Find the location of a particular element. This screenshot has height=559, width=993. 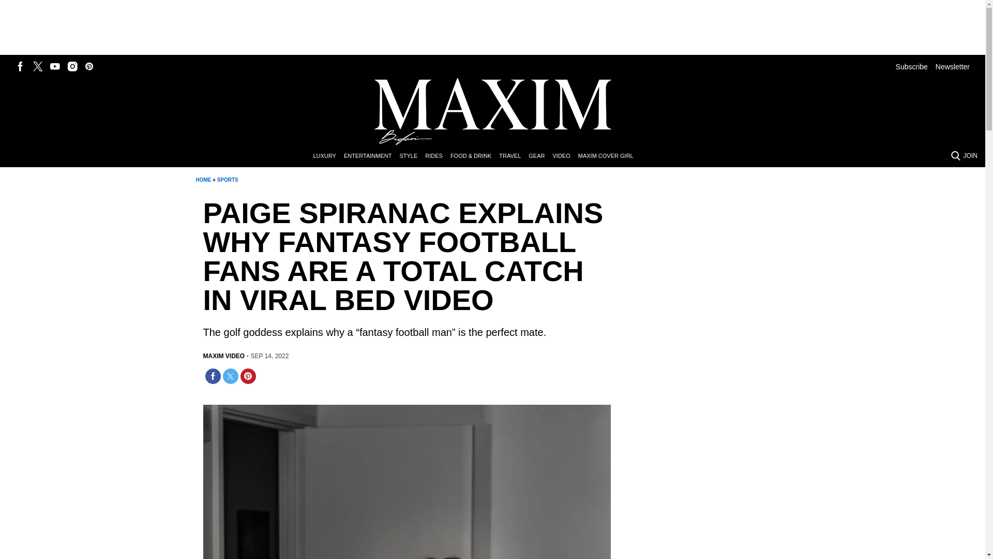

Share on Facebook is located at coordinates (212, 376).